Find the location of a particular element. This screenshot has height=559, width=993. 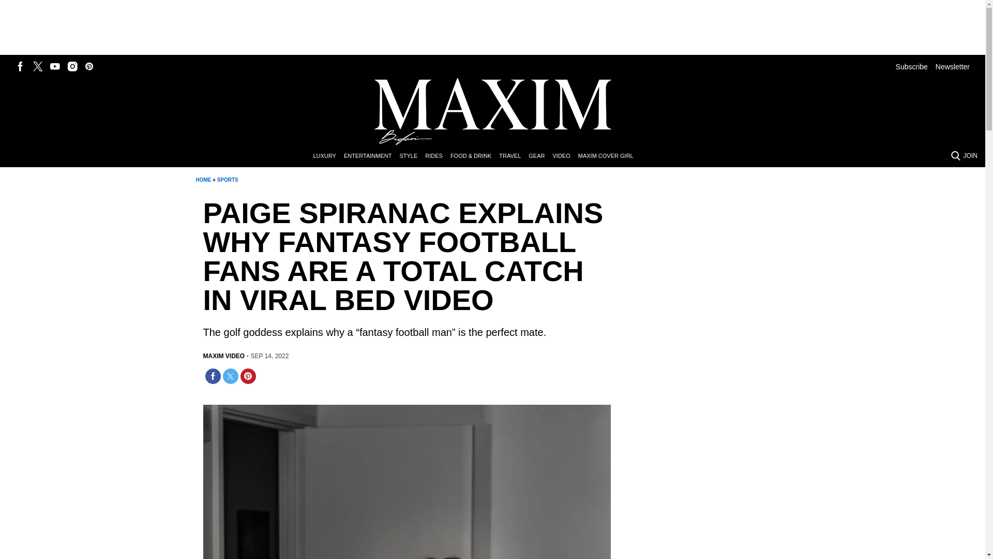

Share on Facebook is located at coordinates (212, 376).